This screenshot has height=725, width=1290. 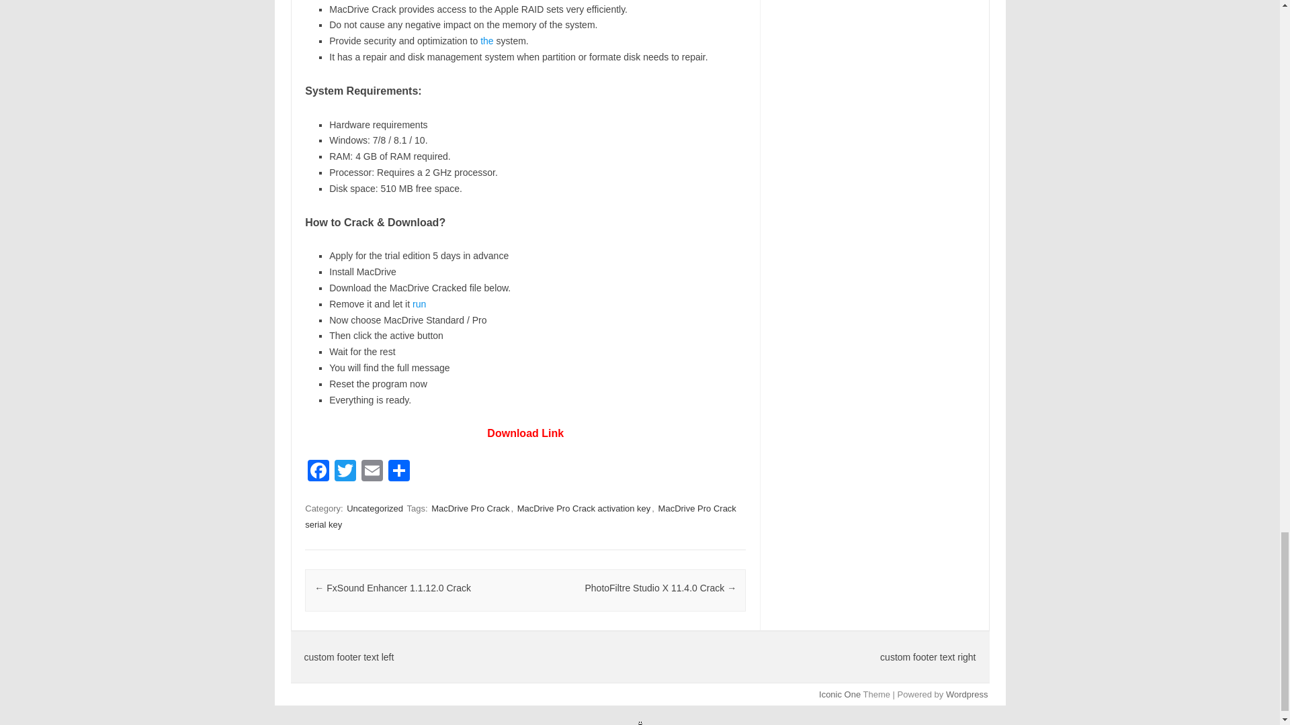 What do you see at coordinates (585, 508) in the screenshot?
I see `MacDrive Pro Crack activation key` at bounding box center [585, 508].